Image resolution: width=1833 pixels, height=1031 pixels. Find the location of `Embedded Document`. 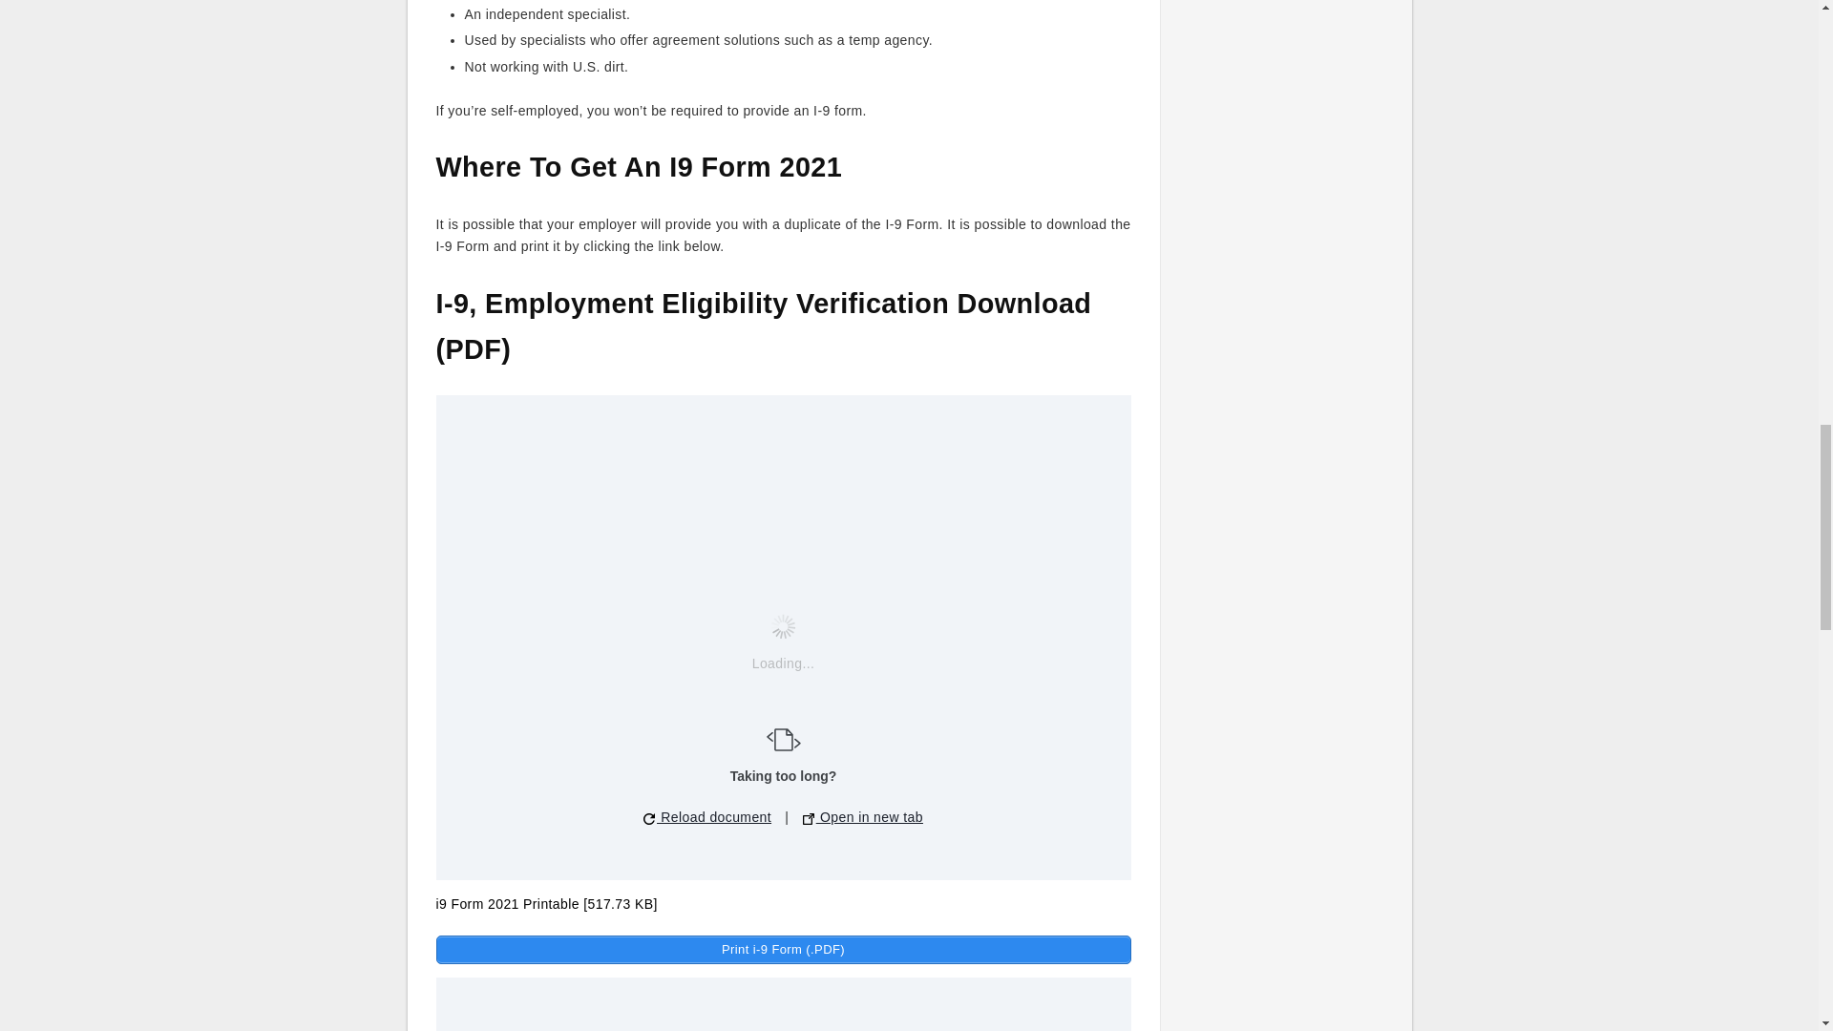

Embedded Document is located at coordinates (783, 1004).